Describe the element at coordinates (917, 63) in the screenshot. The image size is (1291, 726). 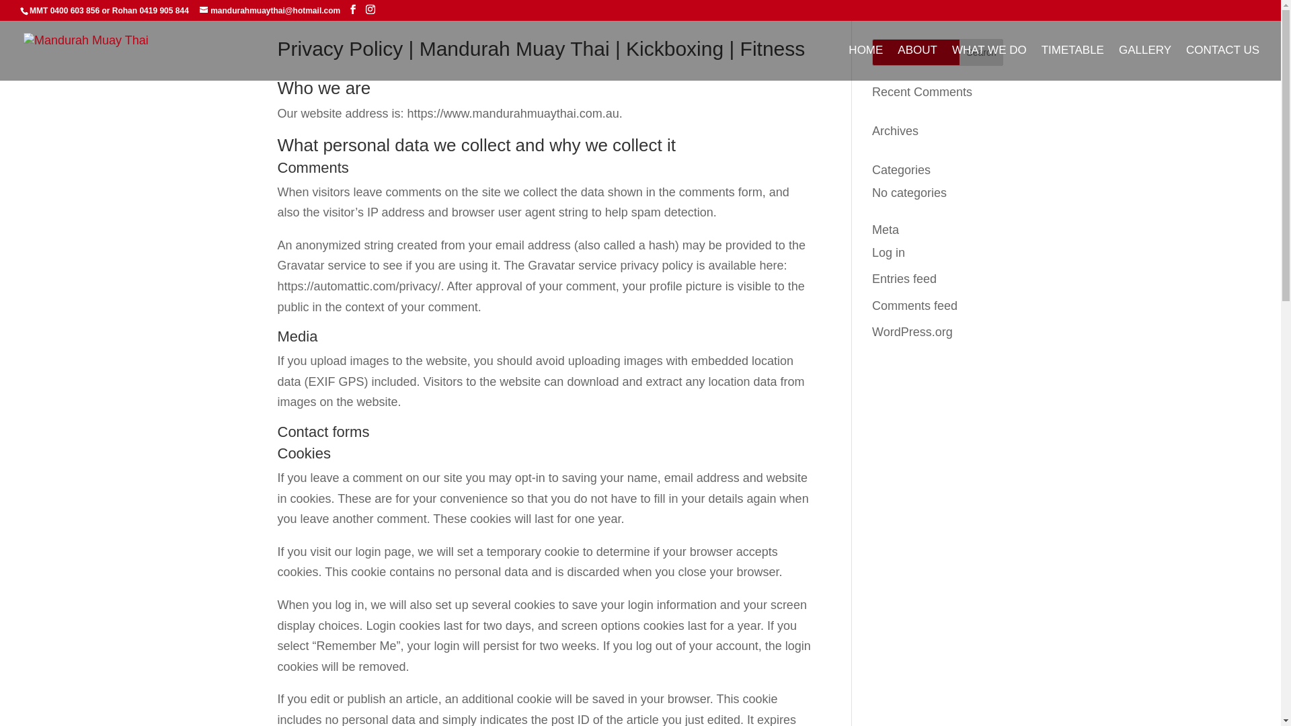
I see `ABOUT` at that location.